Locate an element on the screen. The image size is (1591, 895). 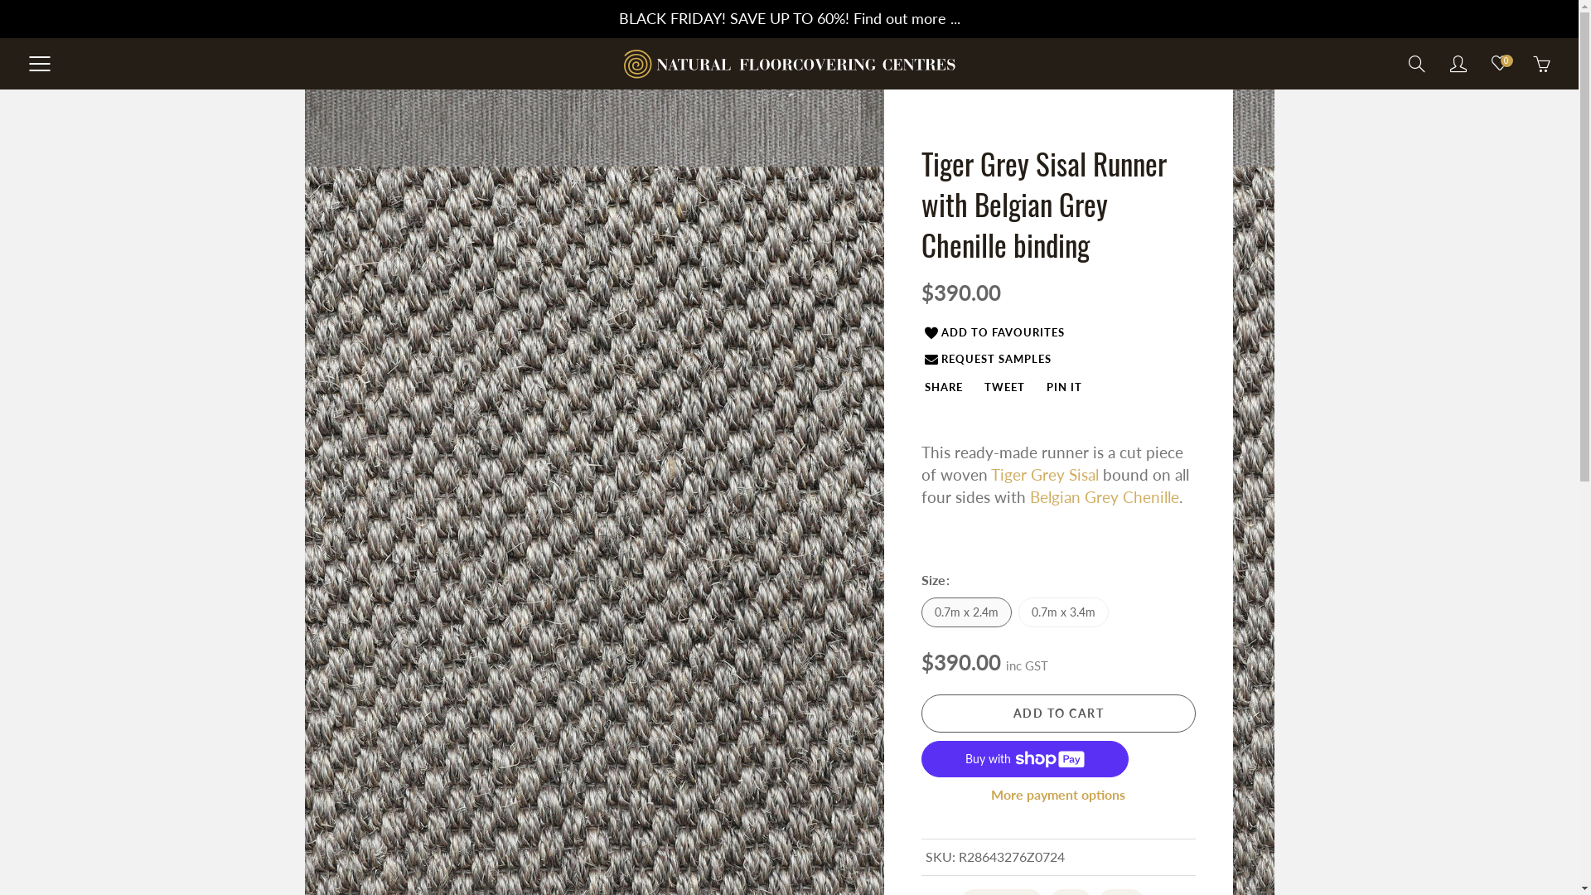
Press space bar to toggle menu is located at coordinates (40, 64).